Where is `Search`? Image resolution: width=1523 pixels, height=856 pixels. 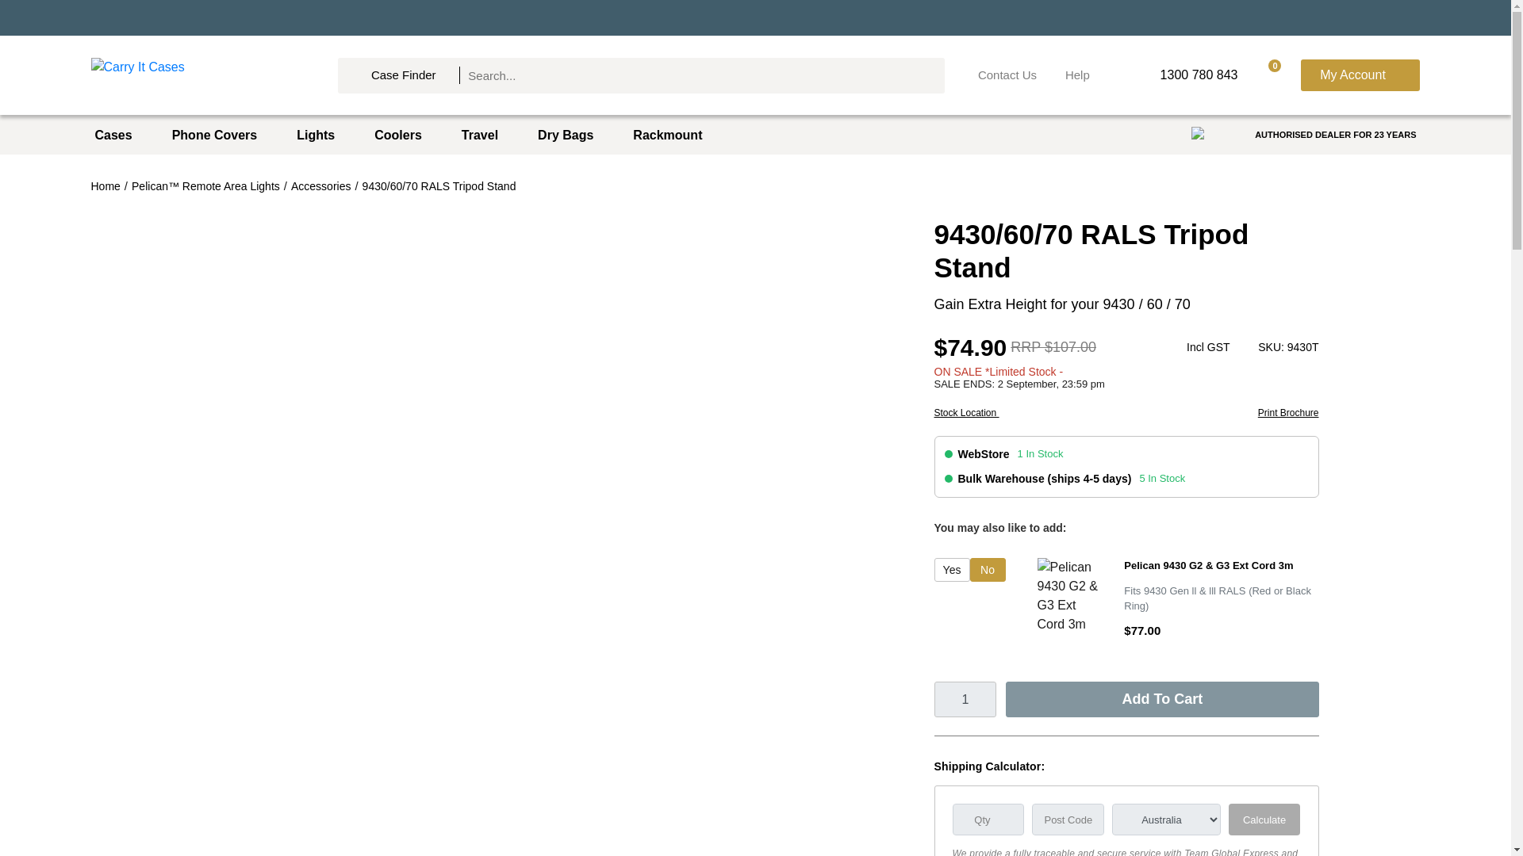 Search is located at coordinates (920, 75).